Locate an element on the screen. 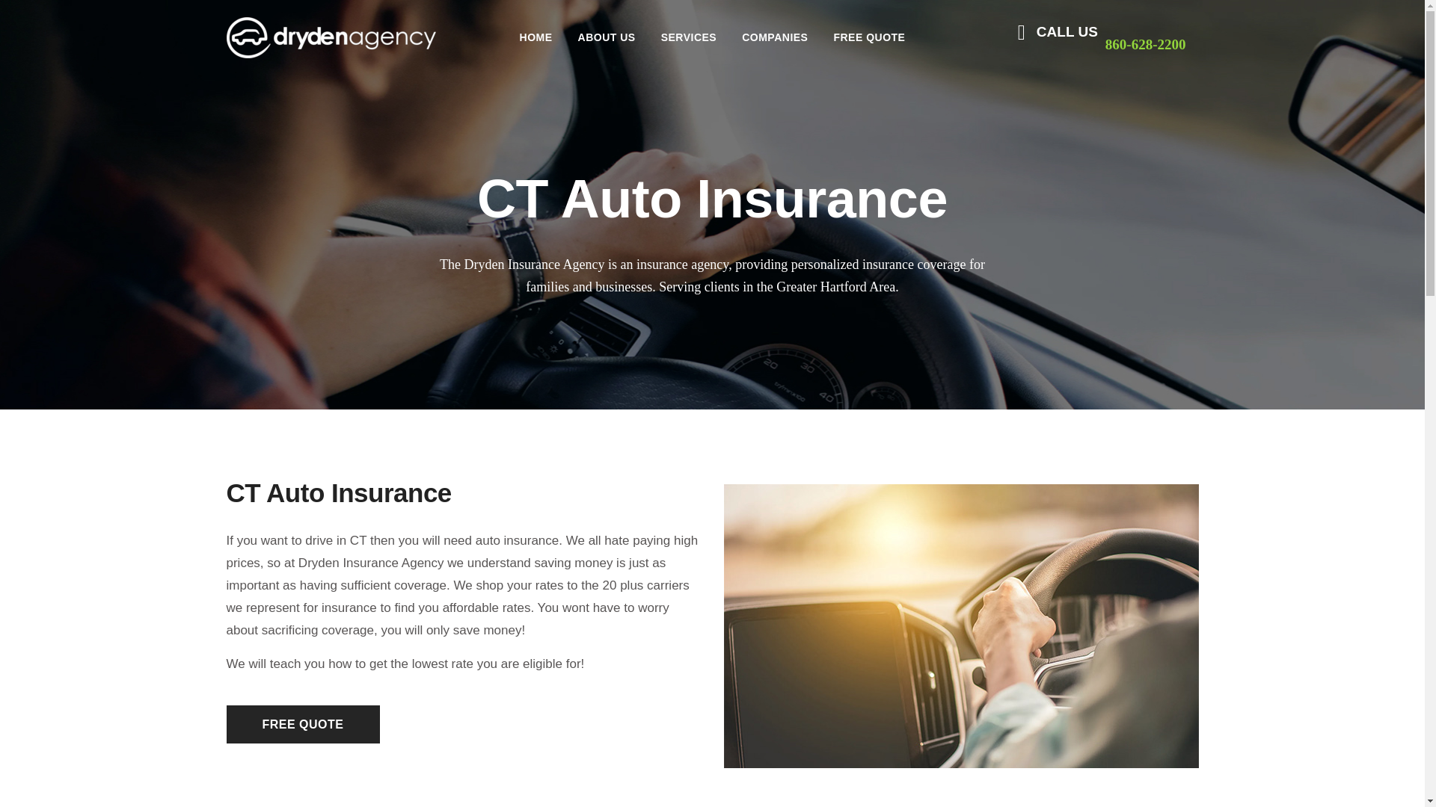 The width and height of the screenshot is (1436, 807). ABOUT US is located at coordinates (607, 37).